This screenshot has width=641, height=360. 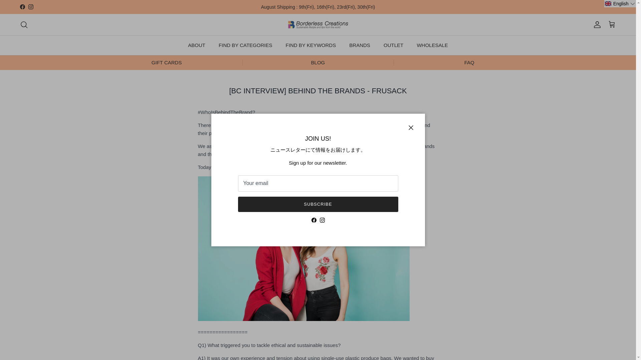 What do you see at coordinates (612, 25) in the screenshot?
I see `Cart` at bounding box center [612, 25].